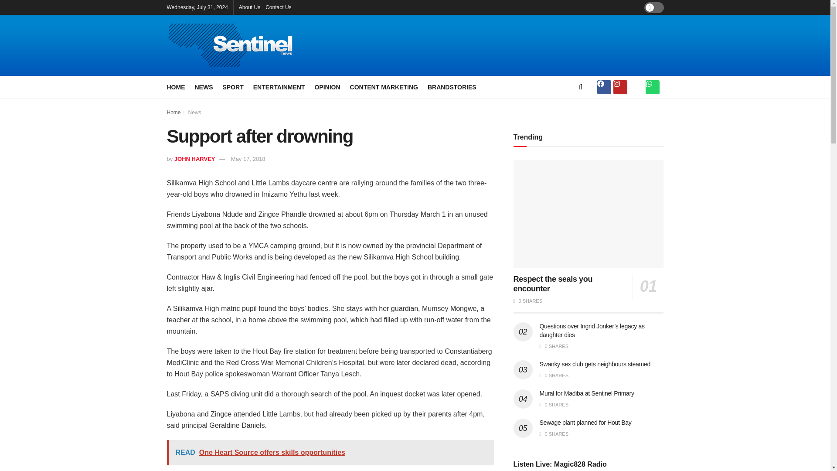 The image size is (837, 471). Describe the element at coordinates (174, 112) in the screenshot. I see `Home` at that location.